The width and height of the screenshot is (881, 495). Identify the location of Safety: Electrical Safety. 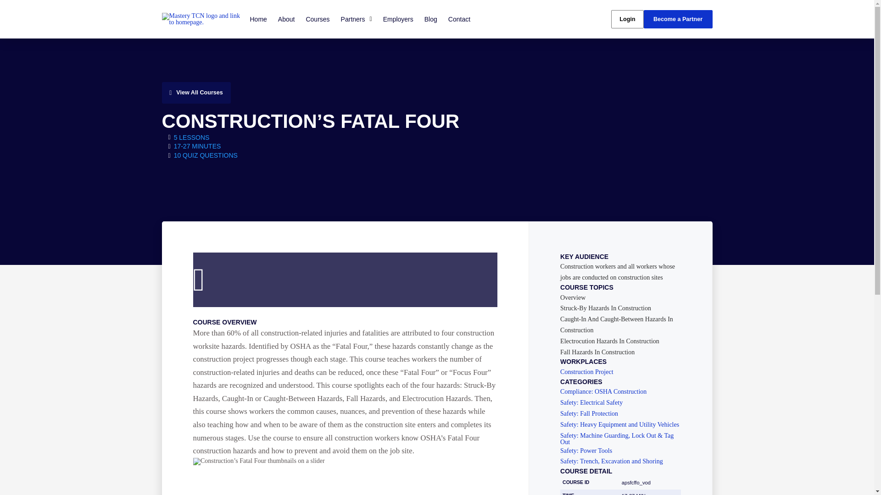
(620, 402).